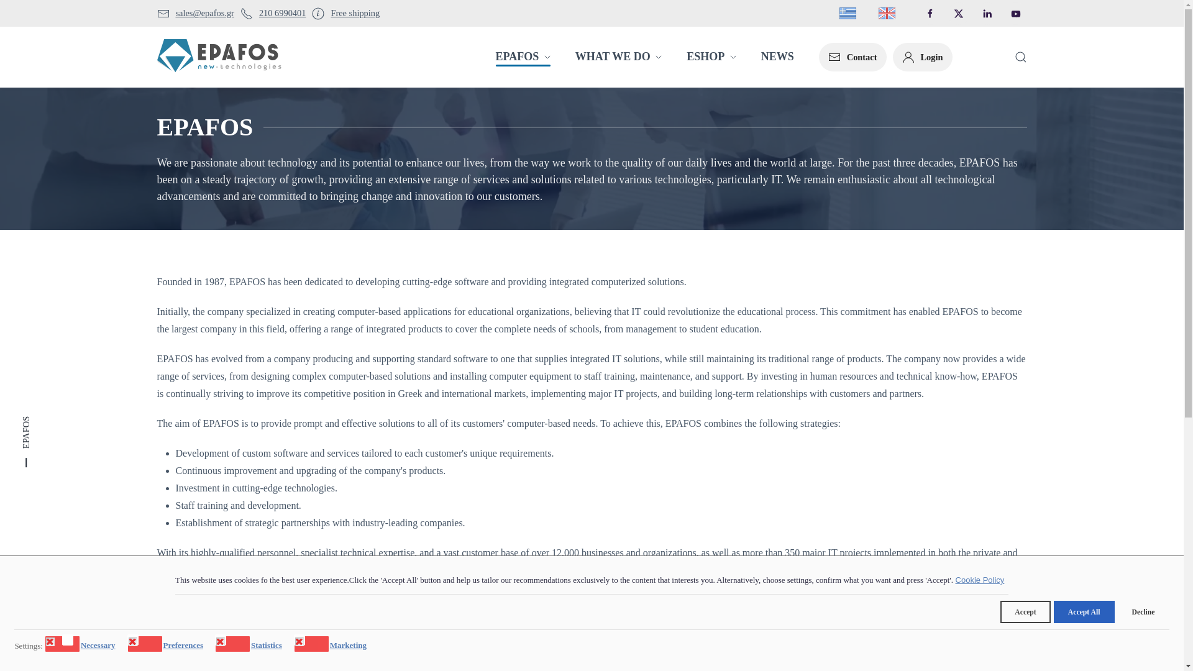 The height and width of the screenshot is (671, 1193). What do you see at coordinates (184, 644) in the screenshot?
I see `Preferences` at bounding box center [184, 644].